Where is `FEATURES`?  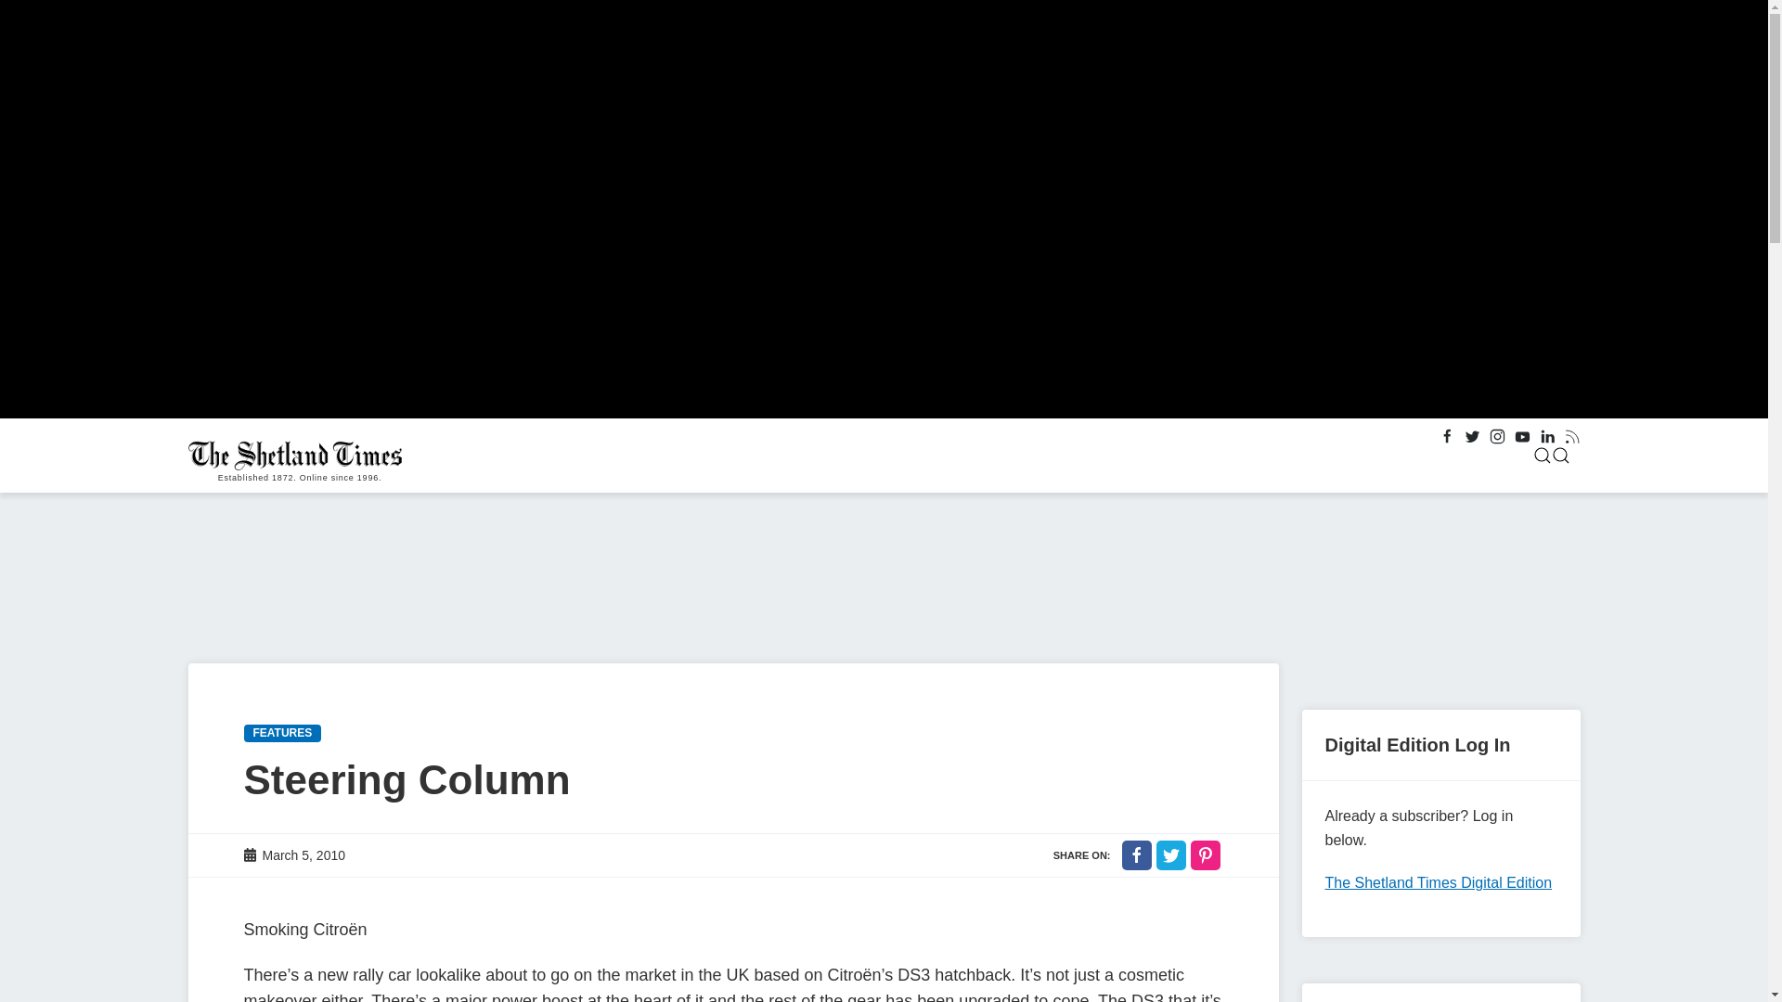
FEATURES is located at coordinates (281, 733).